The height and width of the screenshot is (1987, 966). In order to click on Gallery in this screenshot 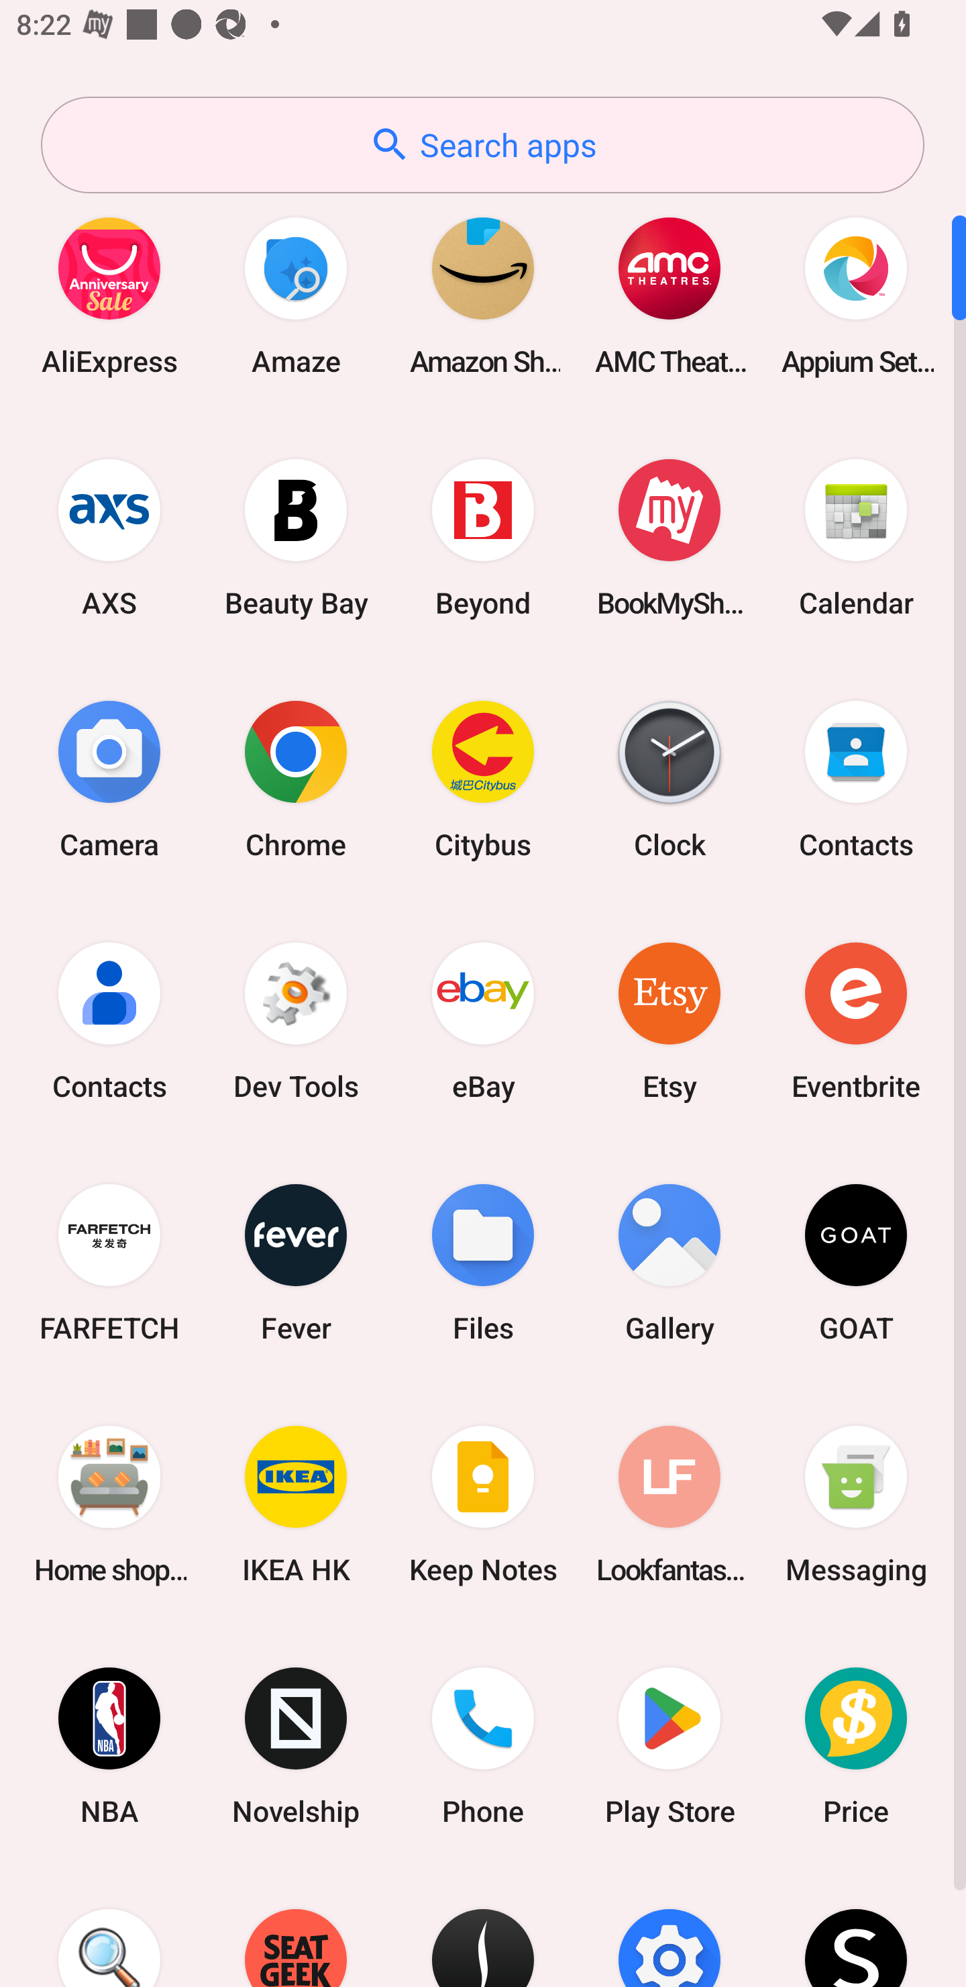, I will do `click(669, 1262)`.